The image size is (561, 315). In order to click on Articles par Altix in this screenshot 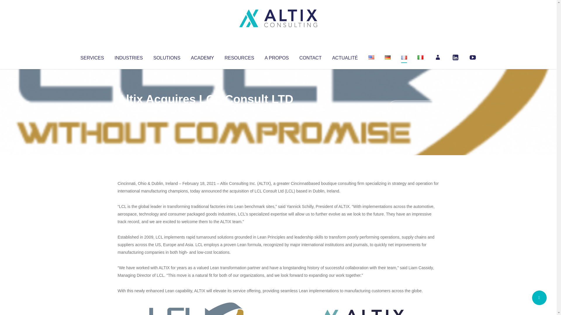, I will do `click(129, 111)`.